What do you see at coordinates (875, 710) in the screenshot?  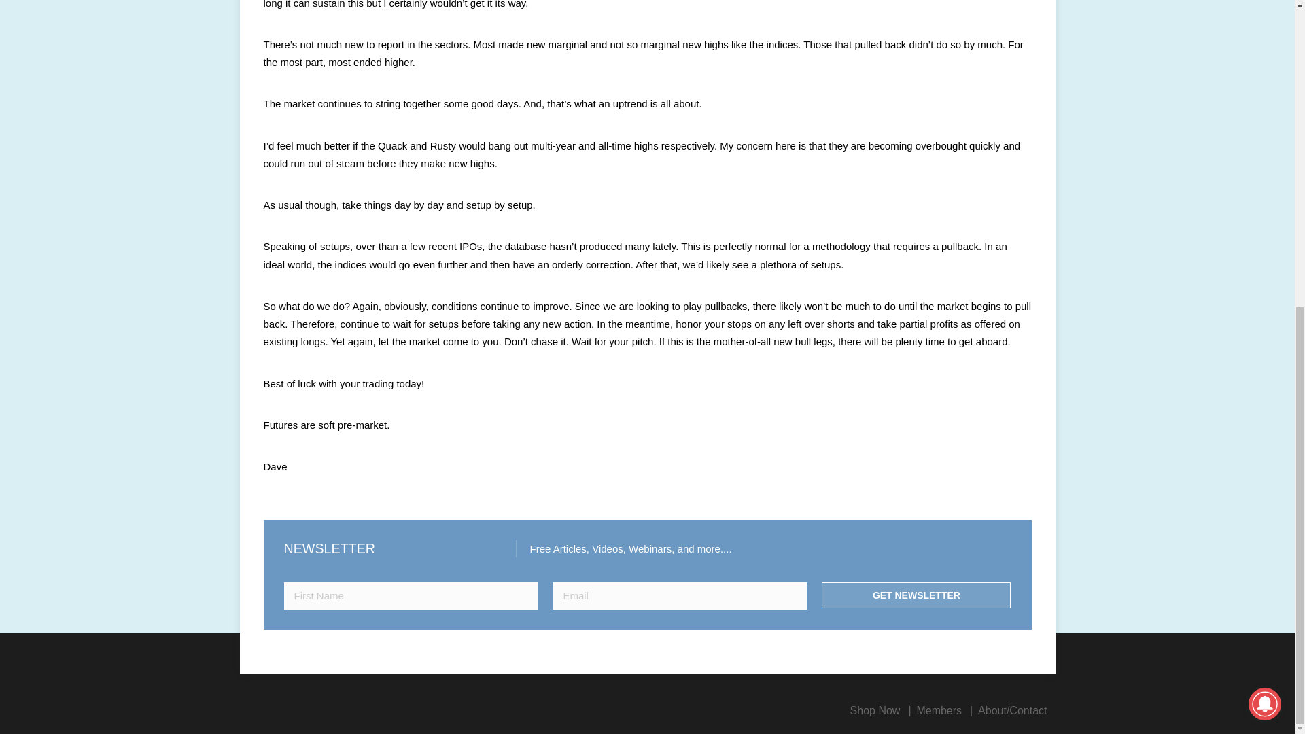 I see `Shop Now` at bounding box center [875, 710].